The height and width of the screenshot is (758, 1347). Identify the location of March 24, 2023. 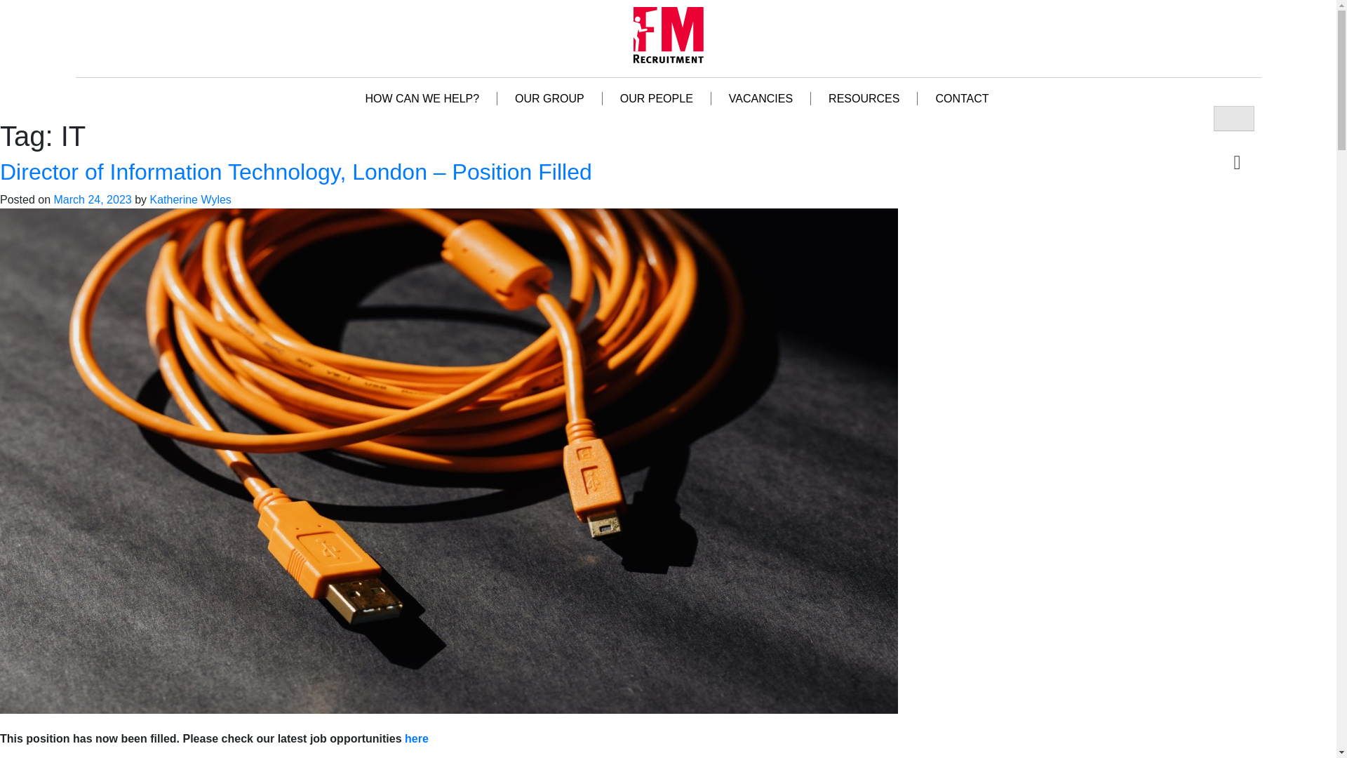
(92, 199).